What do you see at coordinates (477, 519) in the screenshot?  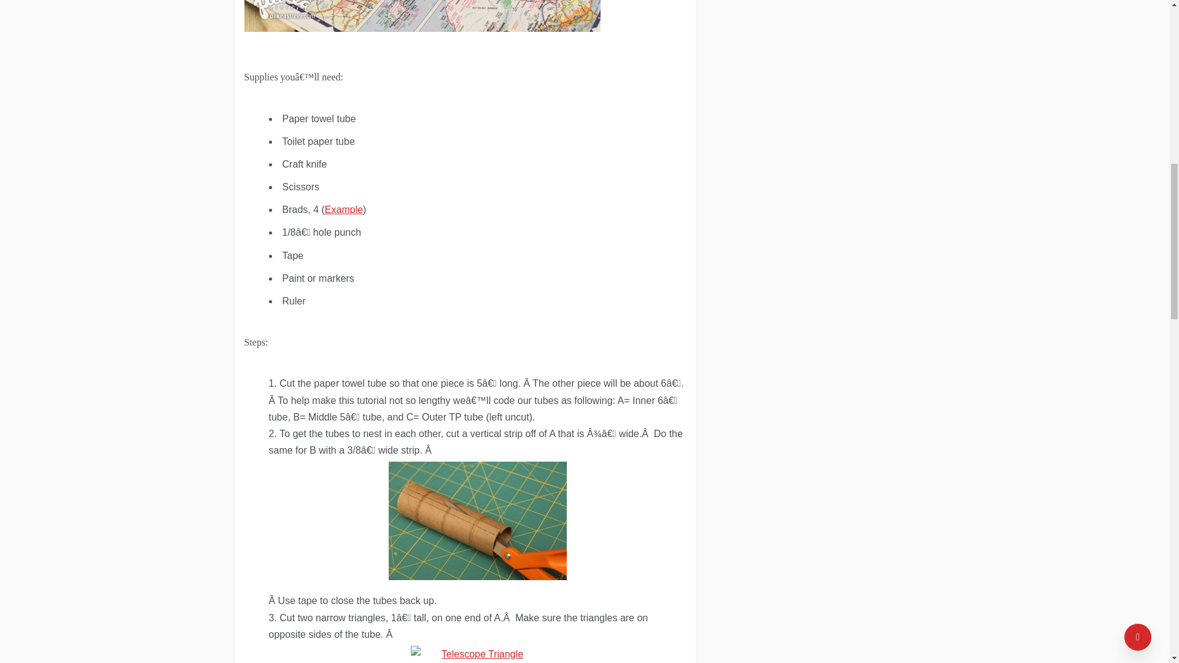 I see `Telescope-cut` at bounding box center [477, 519].